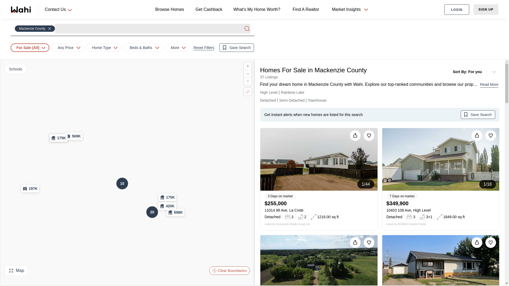 The image size is (509, 286). What do you see at coordinates (457, 10) in the screenshot?
I see `LOGIN` at bounding box center [457, 10].